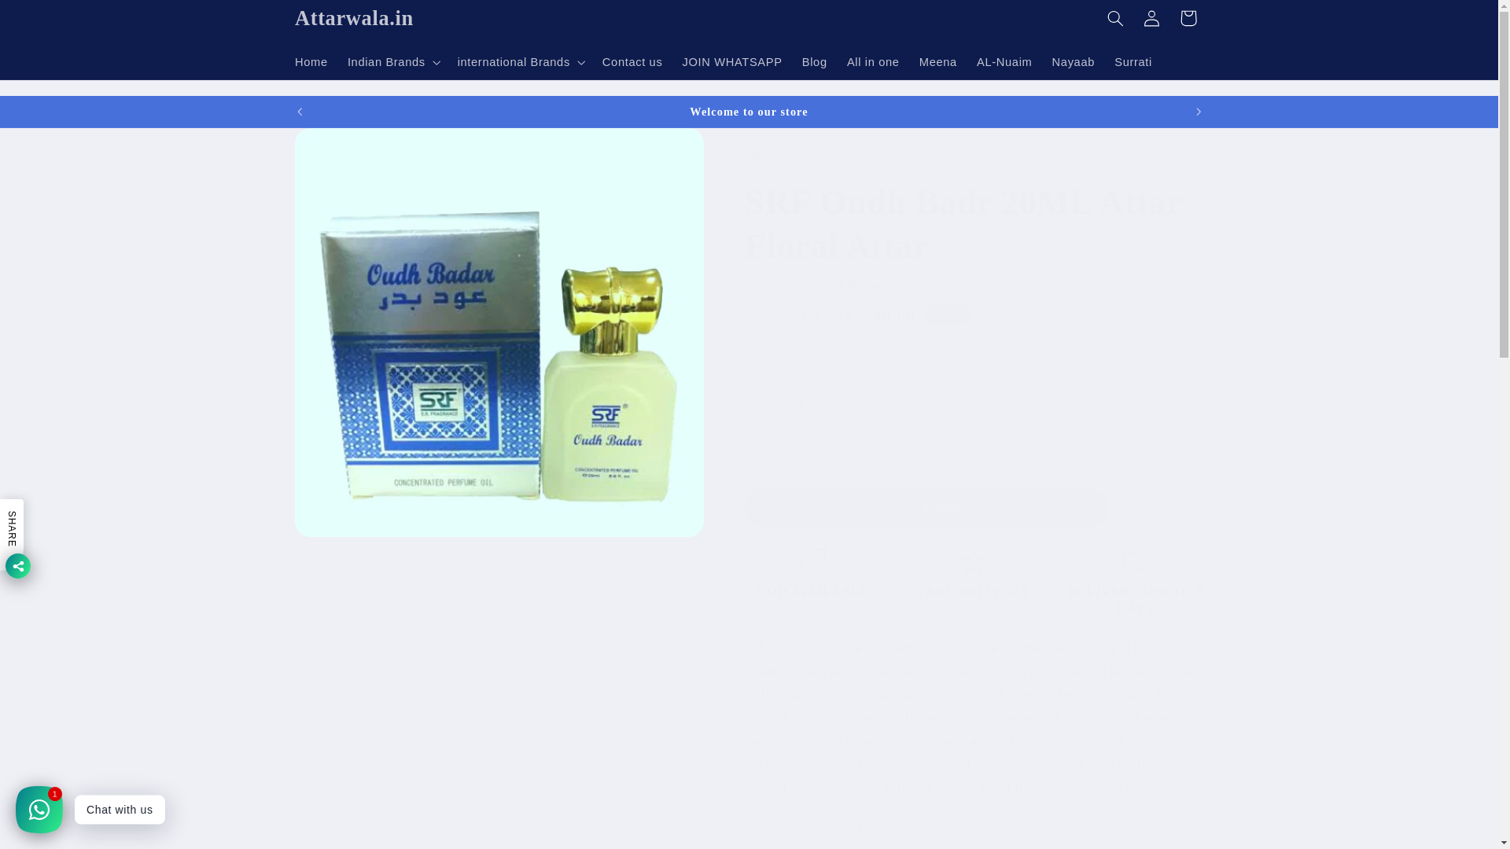 The width and height of the screenshot is (1510, 849). I want to click on Attarwala.in, so click(354, 18).